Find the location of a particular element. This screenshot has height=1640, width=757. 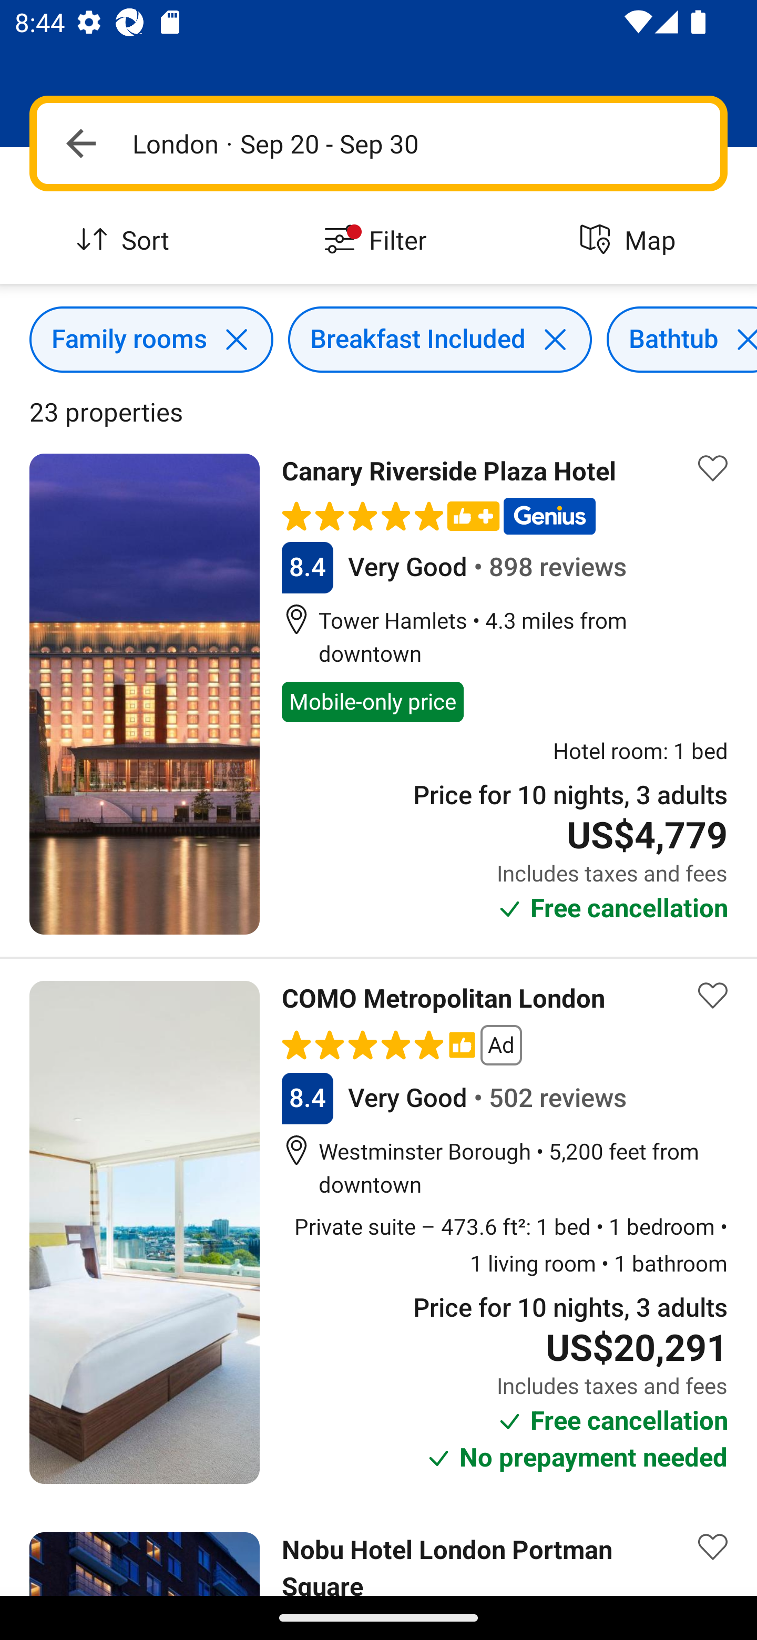

Save property to list is located at coordinates (713, 996).